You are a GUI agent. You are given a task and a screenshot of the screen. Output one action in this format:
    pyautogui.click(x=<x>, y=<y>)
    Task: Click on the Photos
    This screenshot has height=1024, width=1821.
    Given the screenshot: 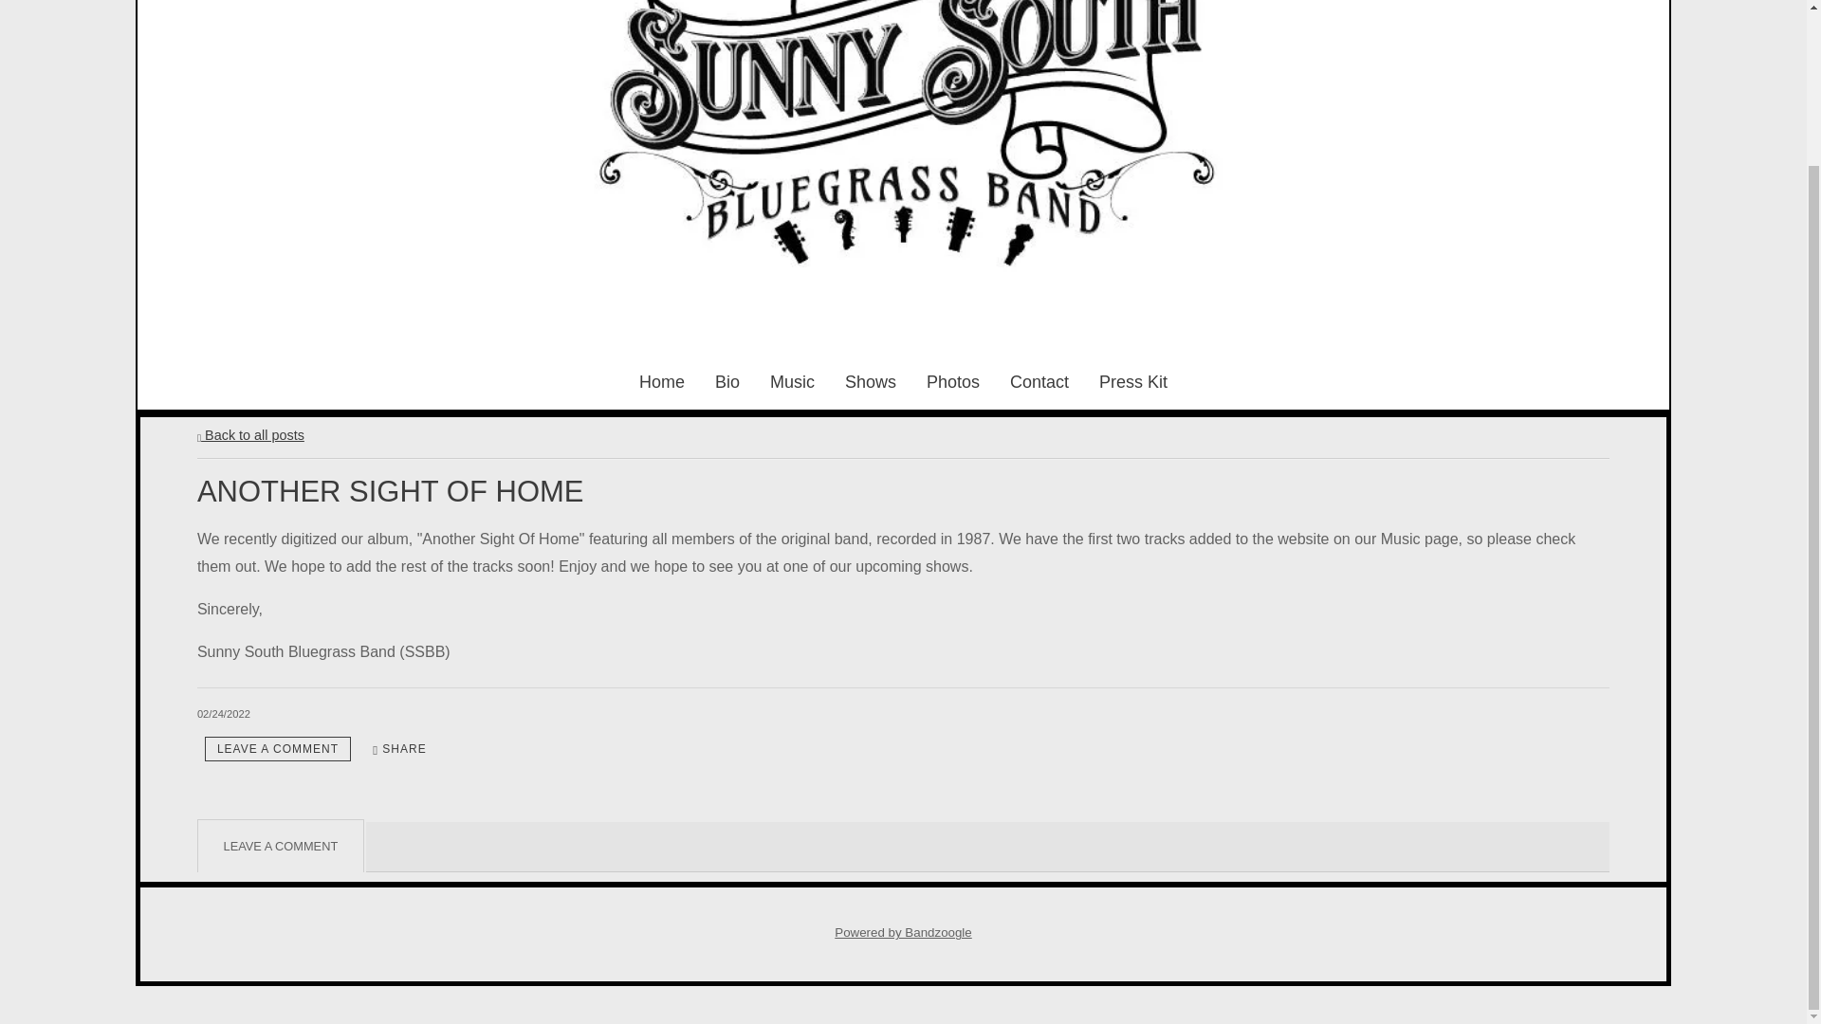 What is the action you would take?
    pyautogui.click(x=952, y=381)
    